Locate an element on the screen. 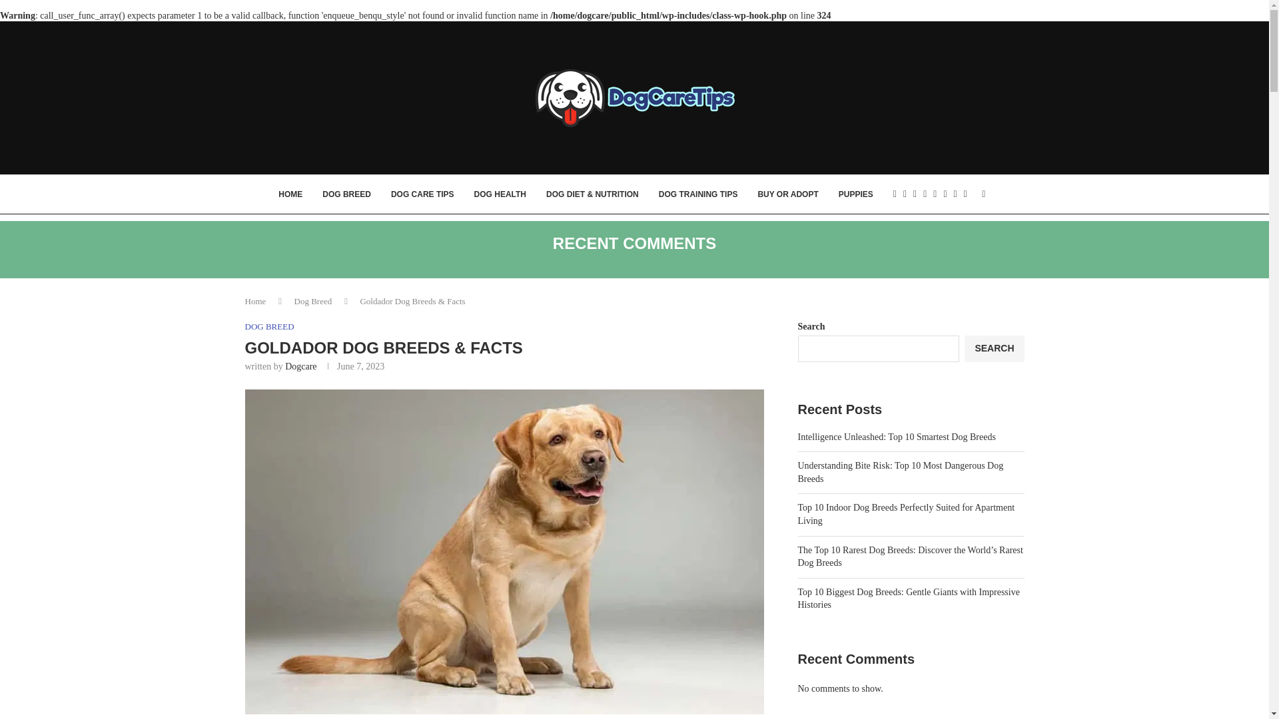 This screenshot has width=1279, height=719. DOG HEALTH is located at coordinates (500, 194).